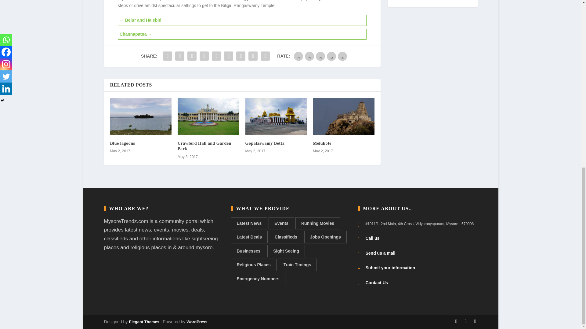 The image size is (586, 329). What do you see at coordinates (179, 56) in the screenshot?
I see `Share "Biligiri Rangana Hill" via Twitter` at bounding box center [179, 56].